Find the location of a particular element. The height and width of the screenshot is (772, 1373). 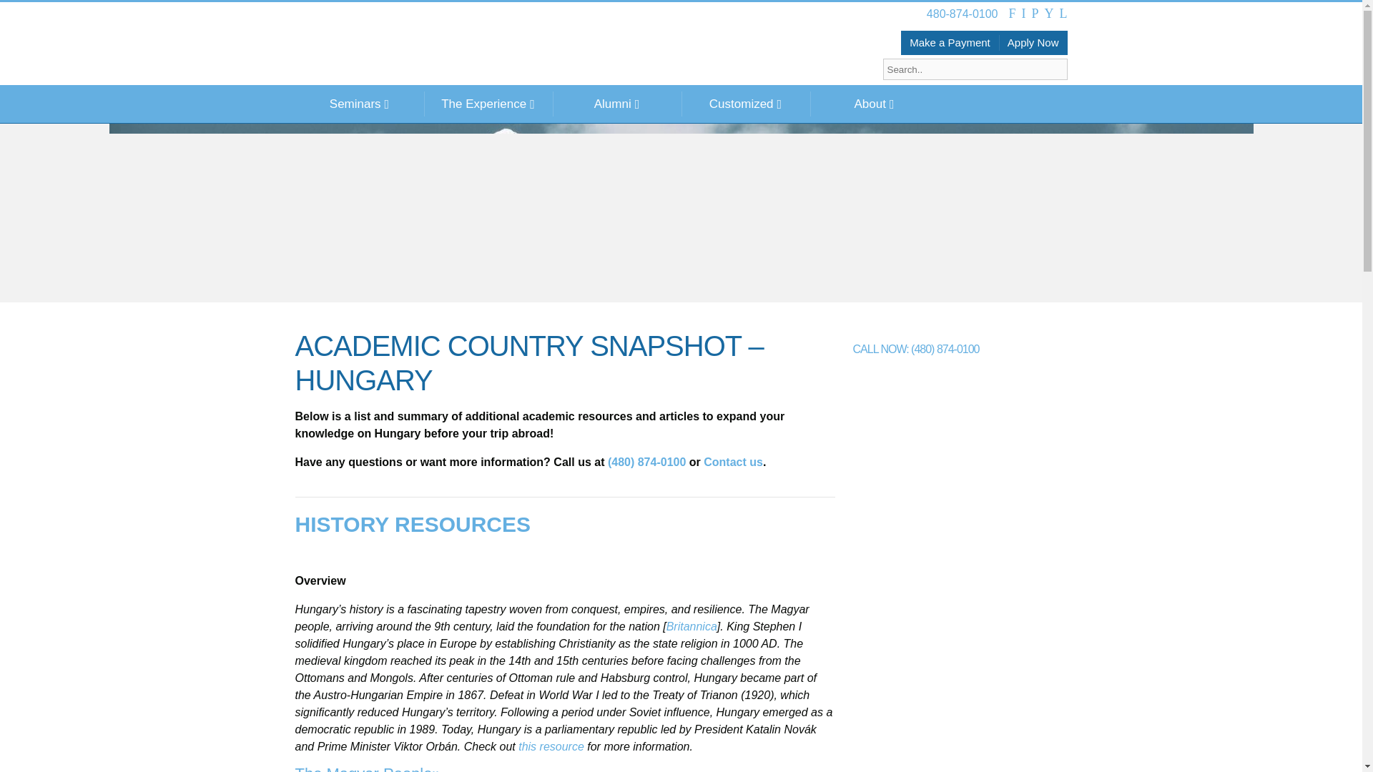

Alumni is located at coordinates (616, 103).